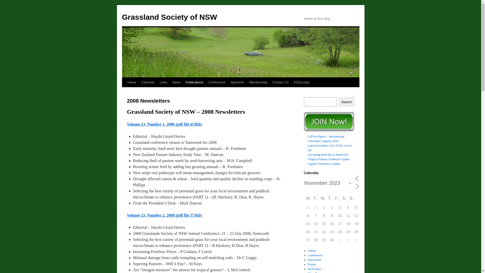 The image size is (485, 273). Describe the element at coordinates (169, 17) in the screenshot. I see `Grassland Society of NSW` at that location.